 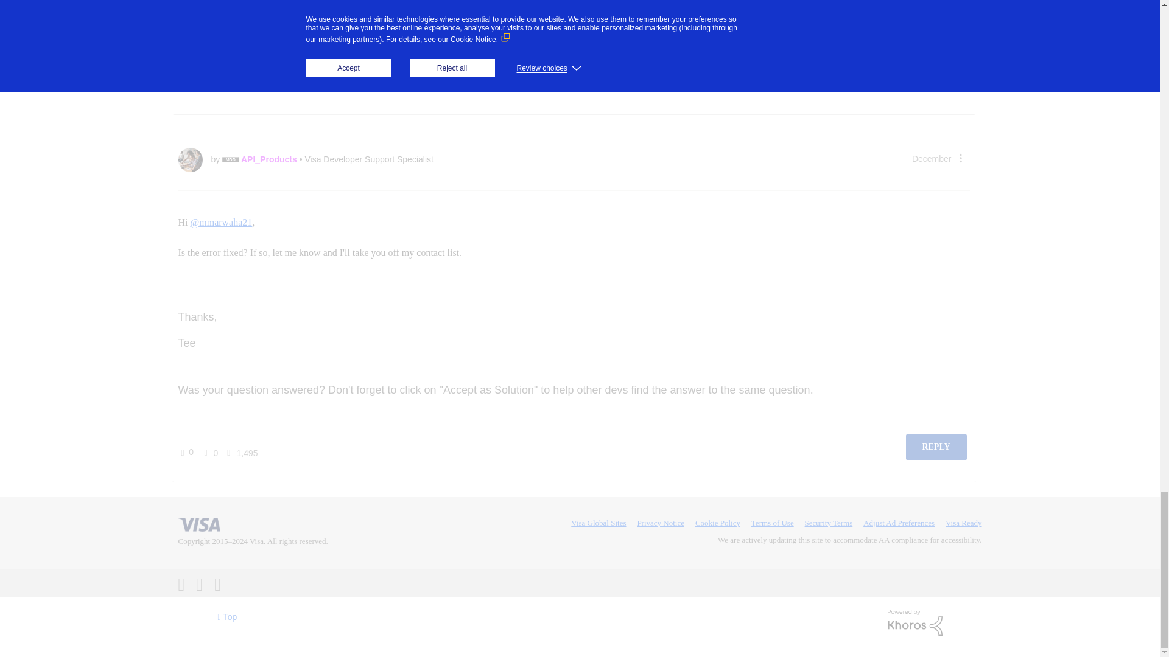 What do you see at coordinates (228, 617) in the screenshot?
I see `Top` at bounding box center [228, 617].